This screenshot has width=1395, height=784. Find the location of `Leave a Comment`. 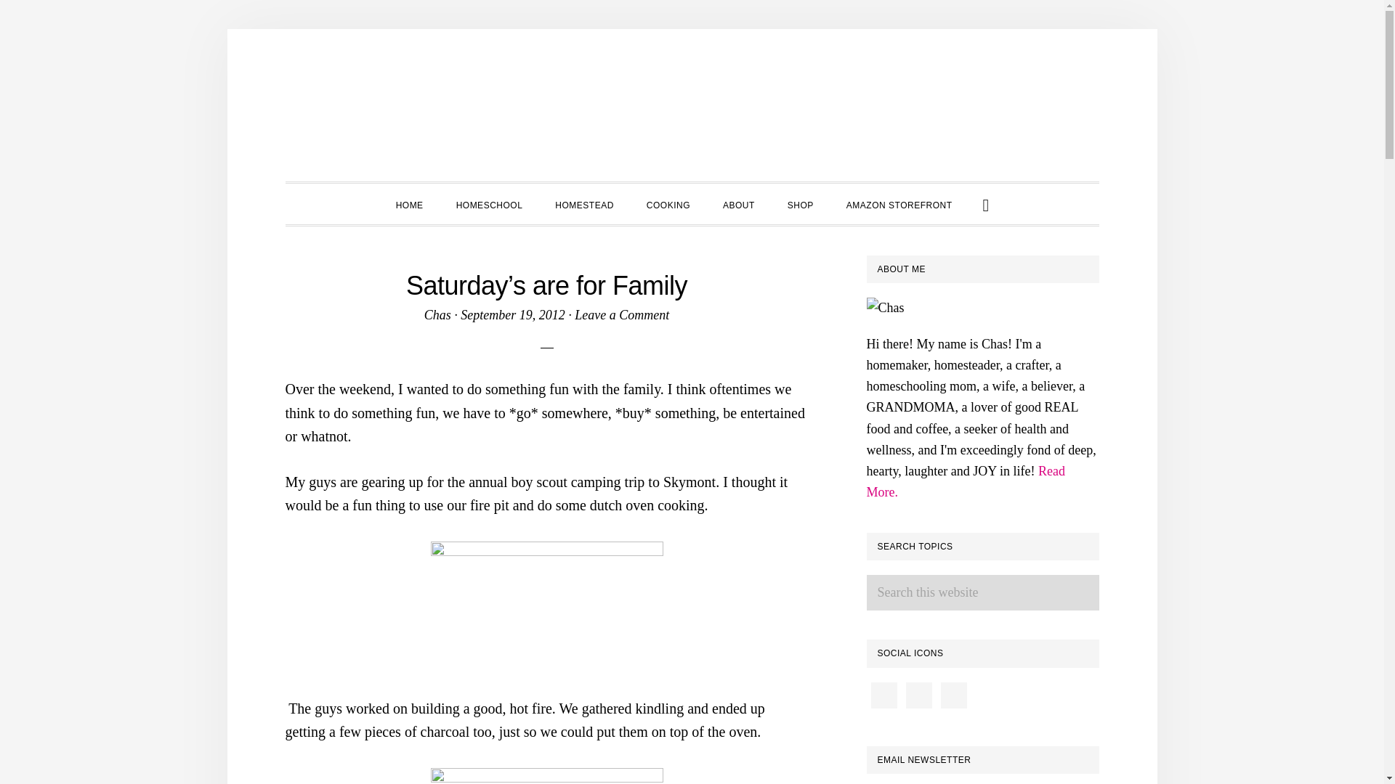

Leave a Comment is located at coordinates (622, 315).